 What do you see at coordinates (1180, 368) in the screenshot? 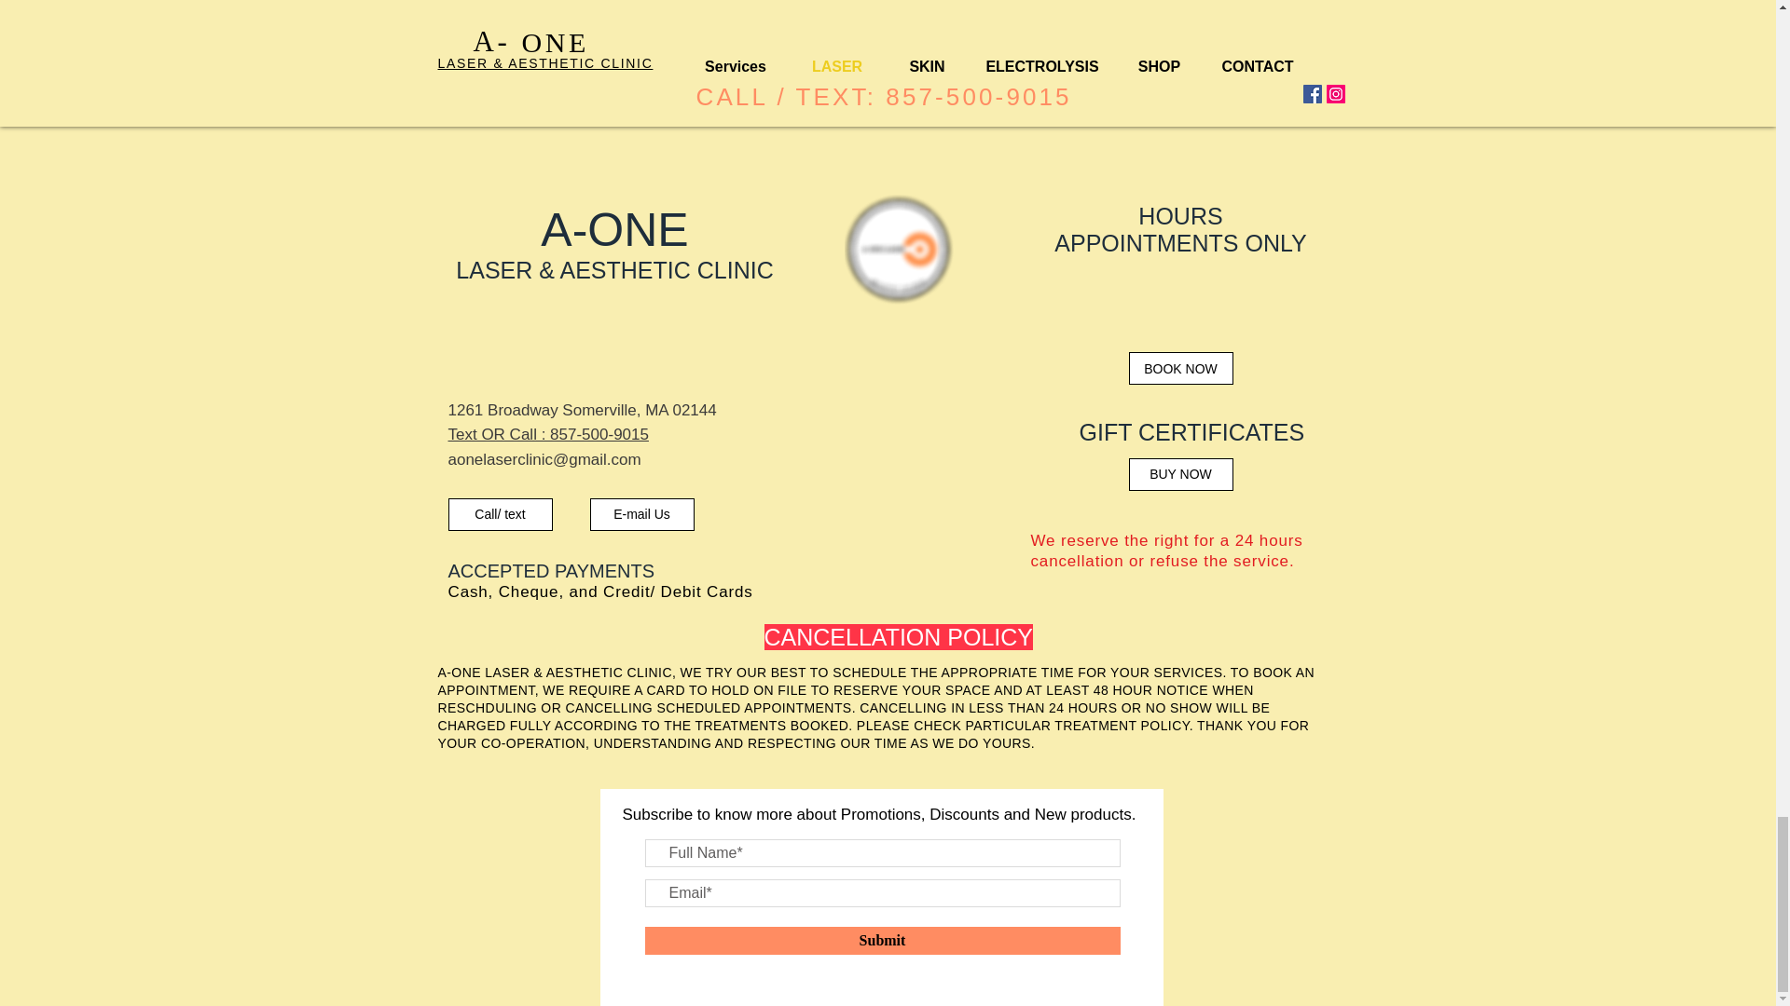
I see `BOOK NOW` at bounding box center [1180, 368].